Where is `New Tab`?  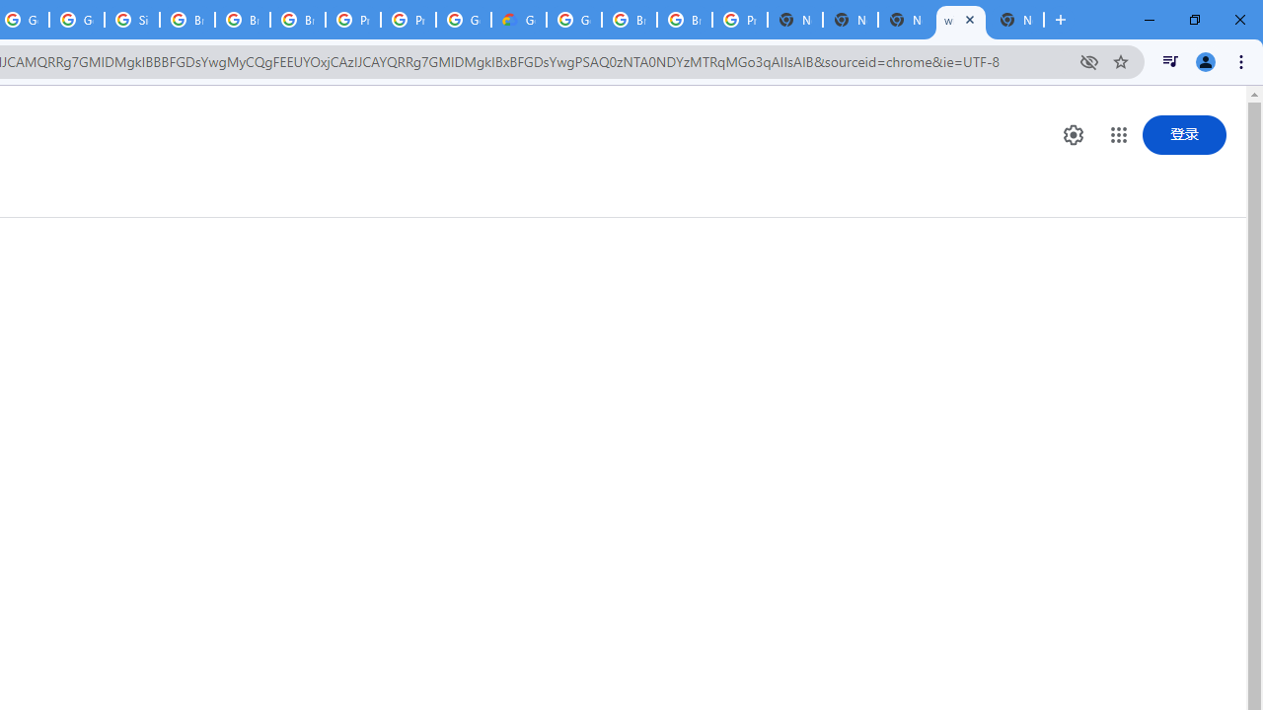 New Tab is located at coordinates (795, 20).